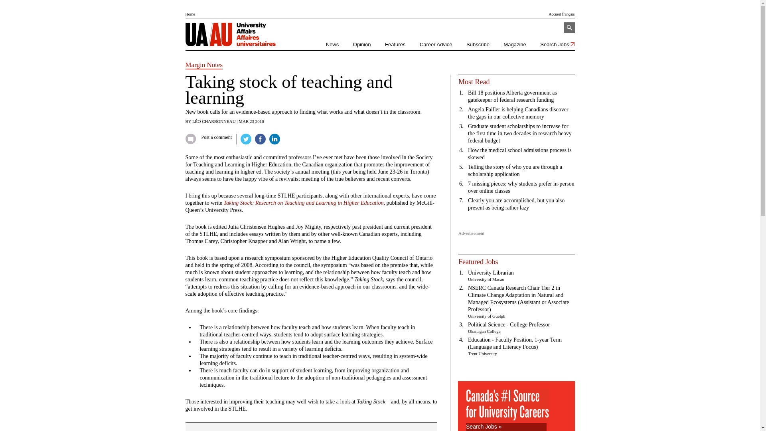 This screenshot has width=766, height=431. What do you see at coordinates (557, 44) in the screenshot?
I see `Search Jobs` at bounding box center [557, 44].